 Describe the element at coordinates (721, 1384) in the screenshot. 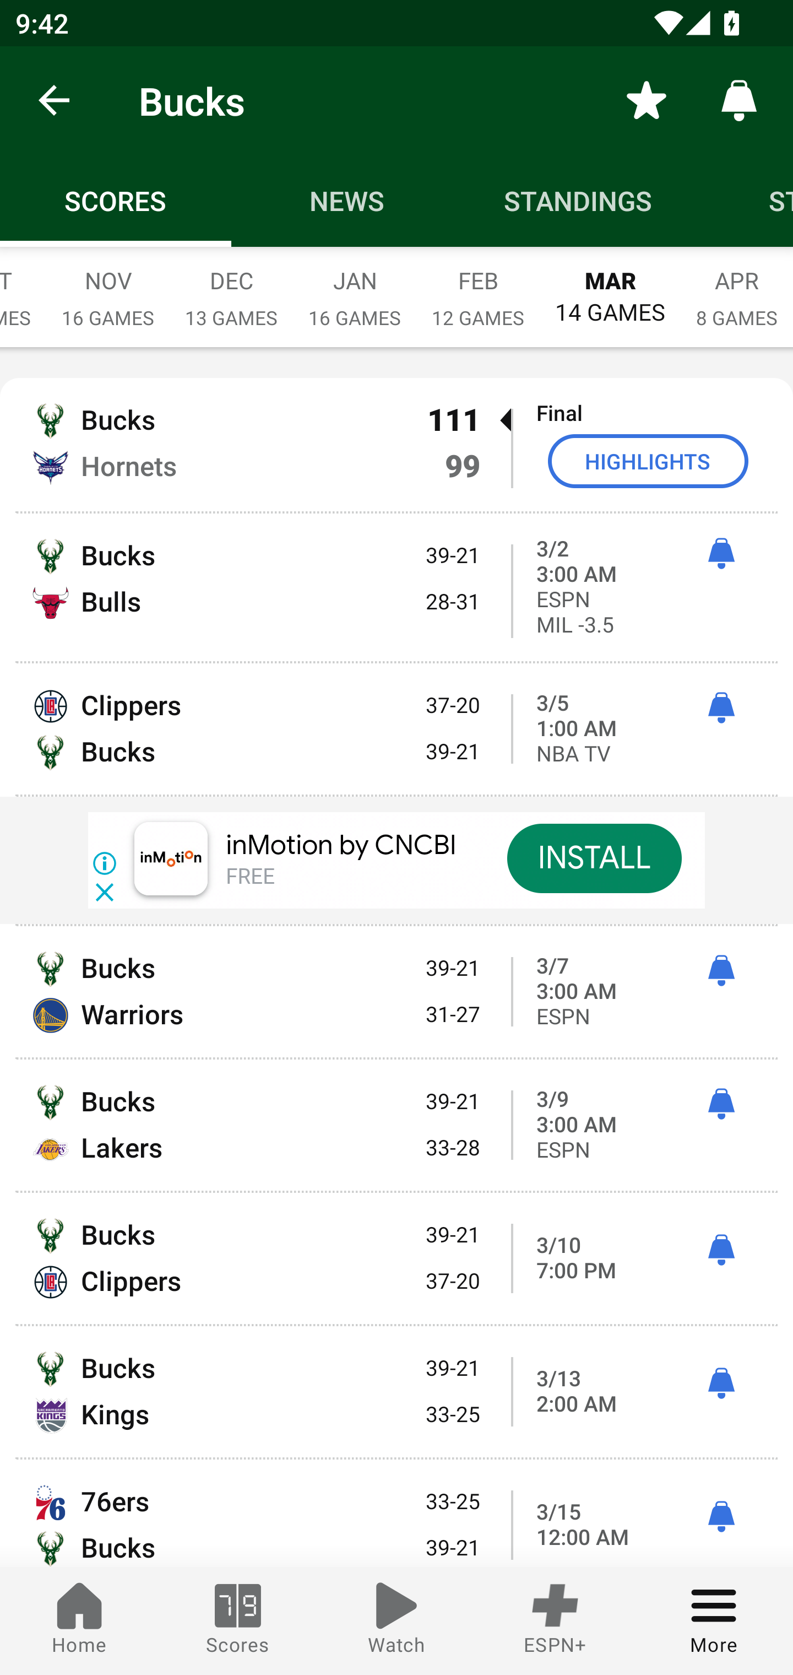

I see `ì` at that location.